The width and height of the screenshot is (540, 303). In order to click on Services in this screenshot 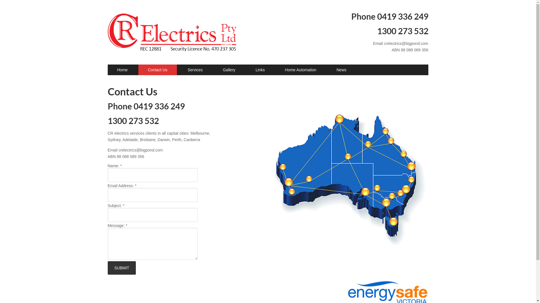, I will do `click(195, 70)`.